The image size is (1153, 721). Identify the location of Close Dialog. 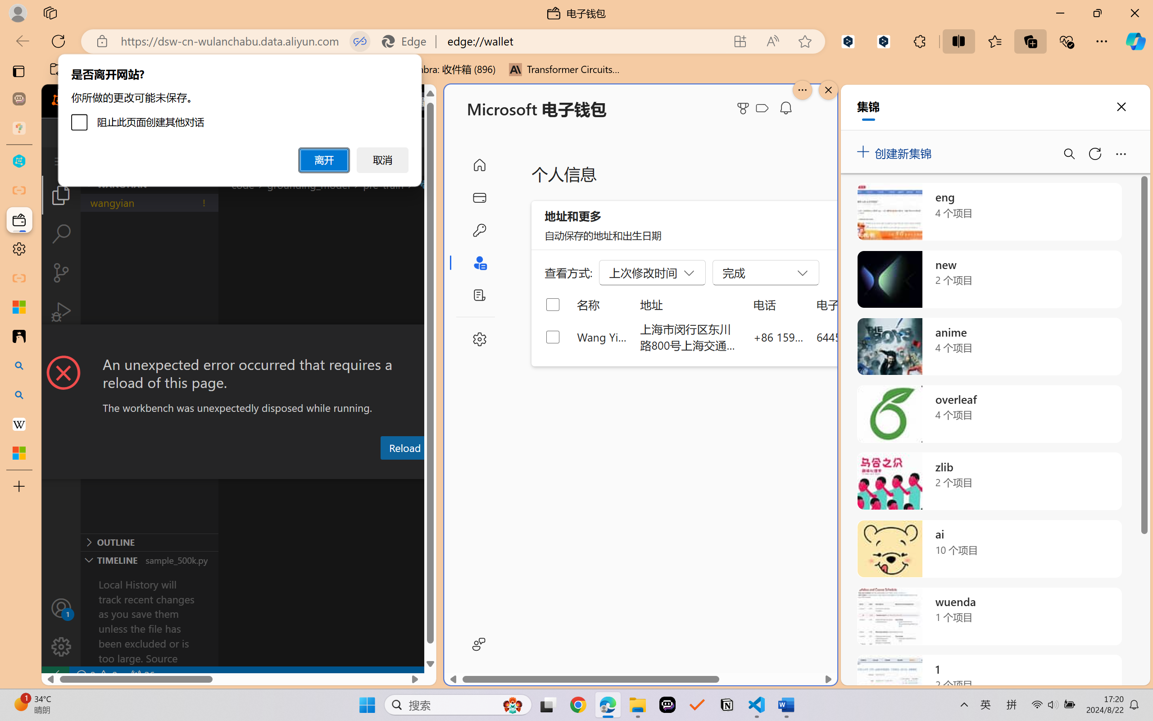
(432, 341).